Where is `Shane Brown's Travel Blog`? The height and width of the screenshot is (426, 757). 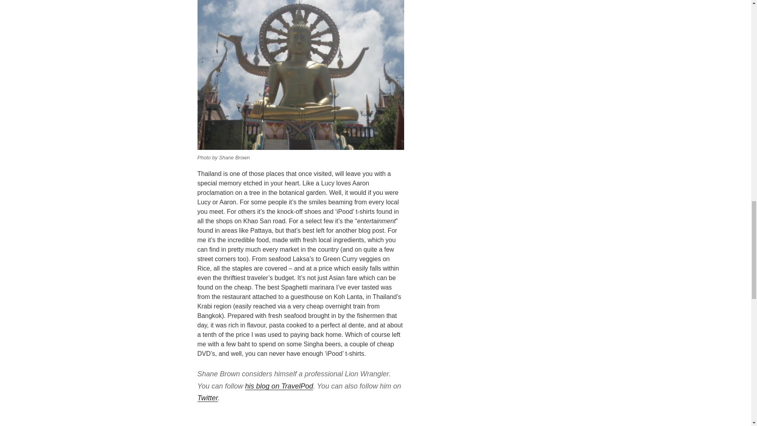 Shane Brown's Travel Blog is located at coordinates (279, 386).